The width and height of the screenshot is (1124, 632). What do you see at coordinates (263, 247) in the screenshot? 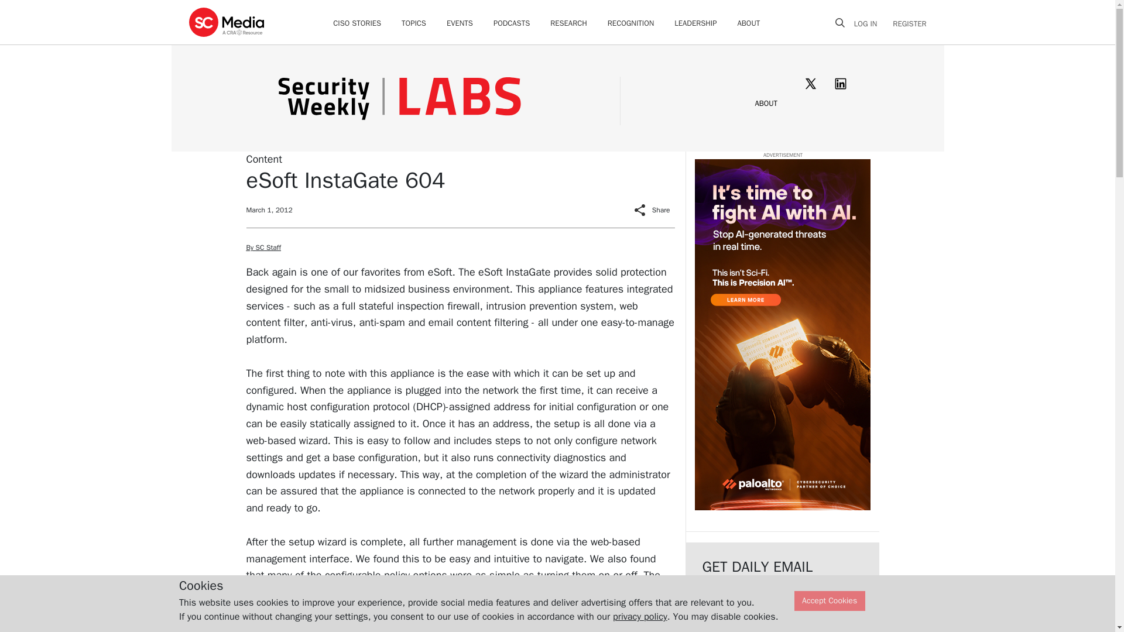
I see `By SC Staff` at bounding box center [263, 247].